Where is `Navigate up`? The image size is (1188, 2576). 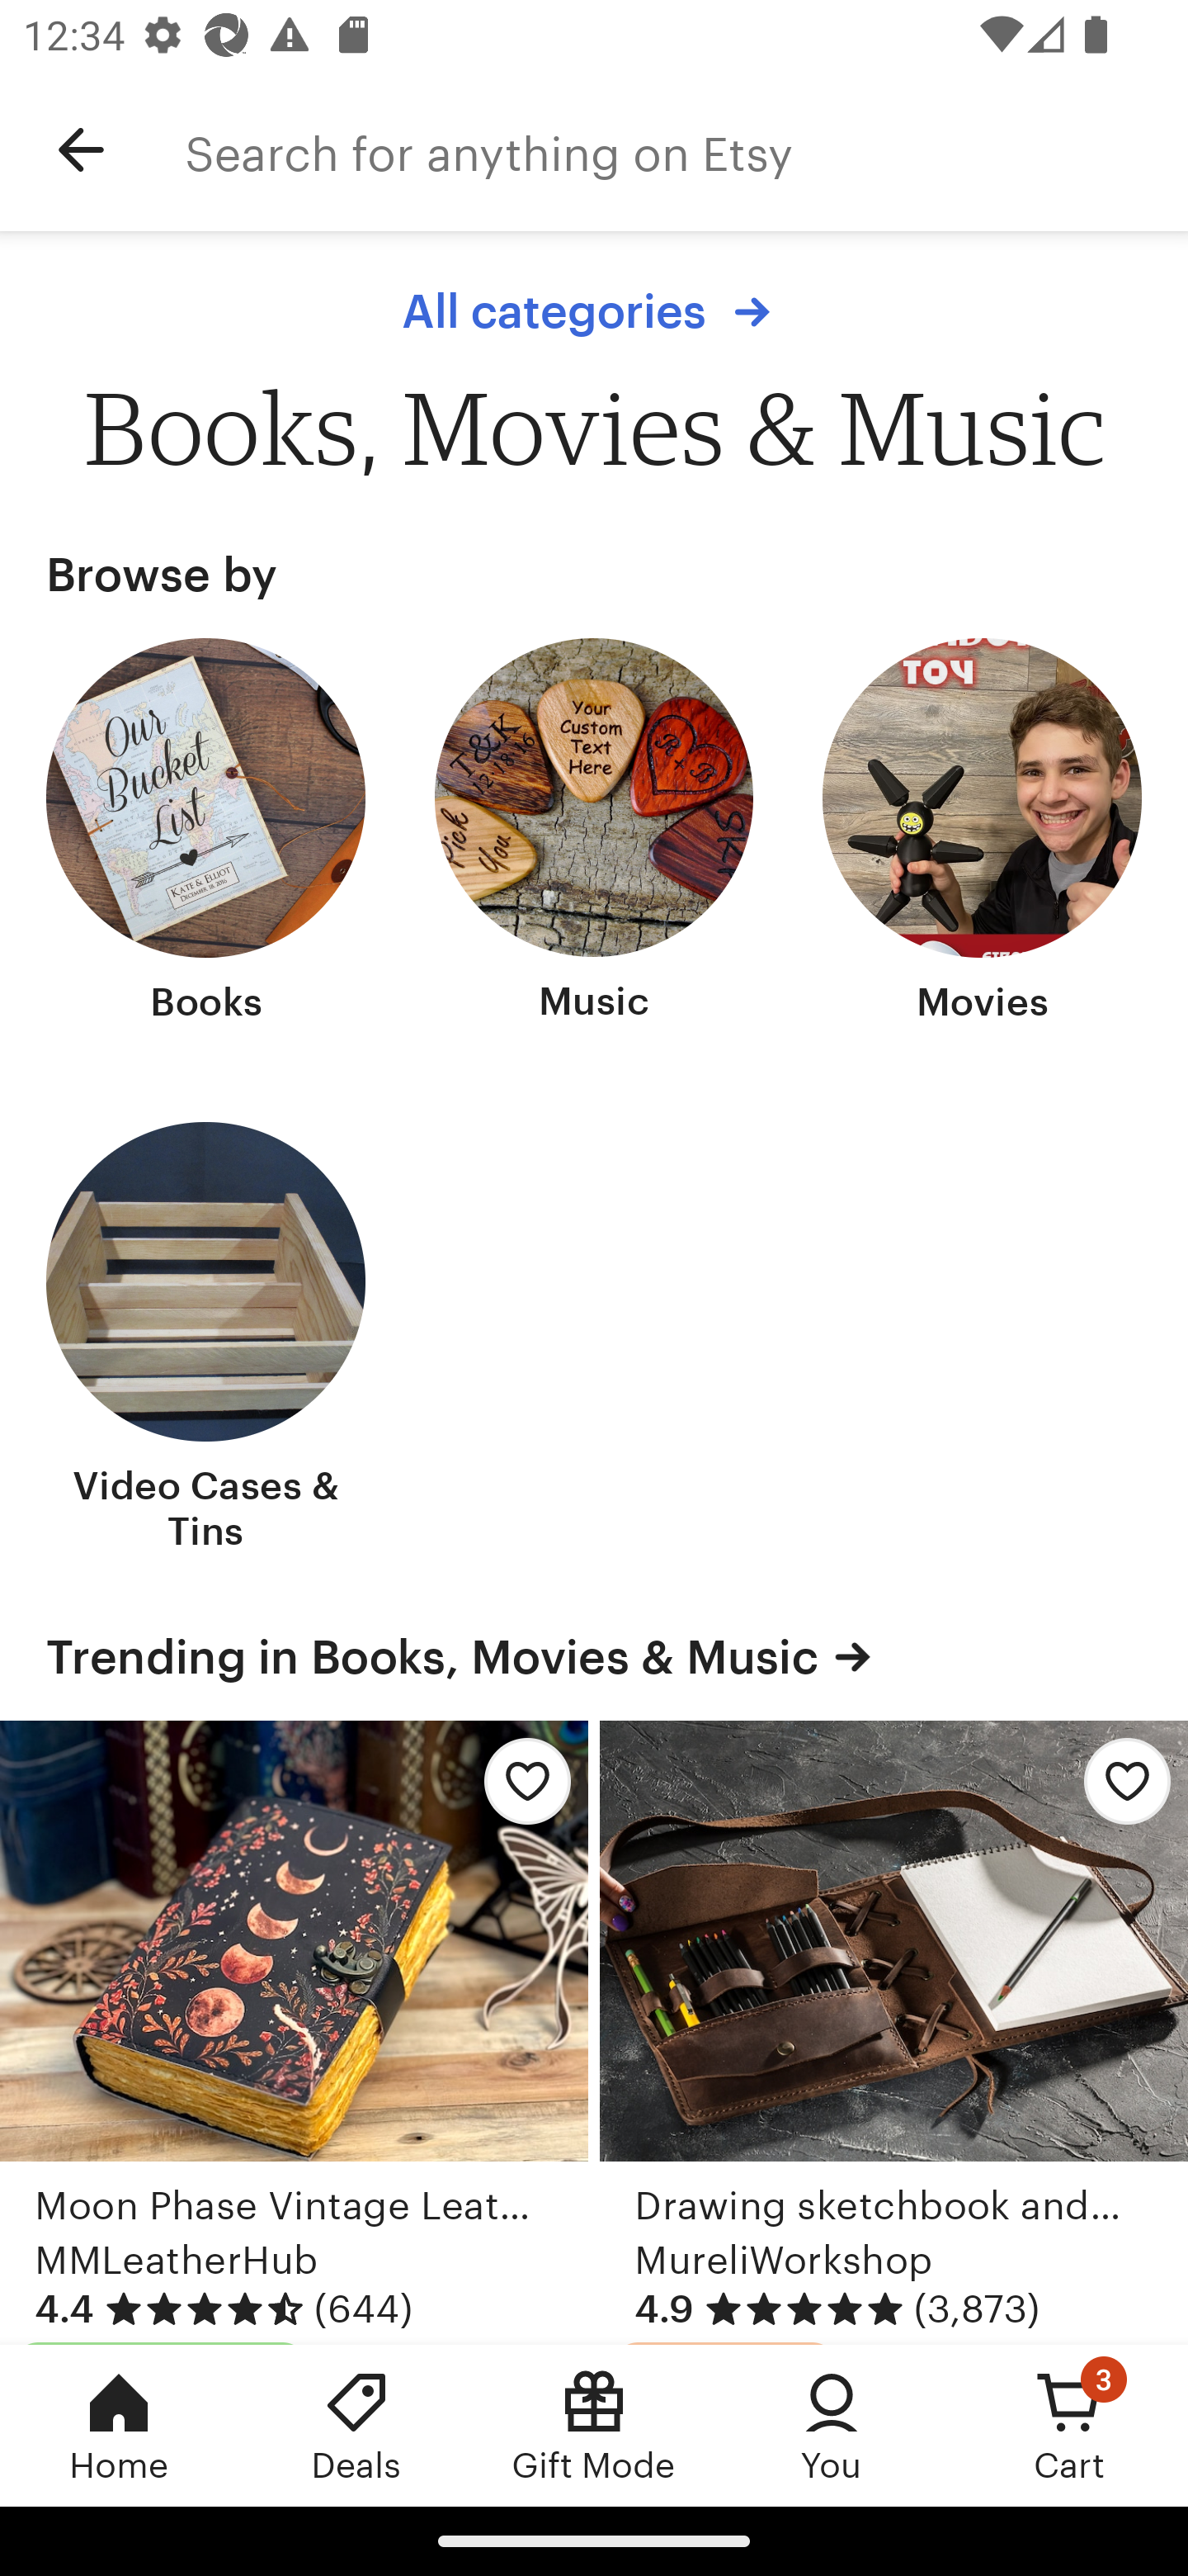 Navigate up is located at coordinates (81, 150).